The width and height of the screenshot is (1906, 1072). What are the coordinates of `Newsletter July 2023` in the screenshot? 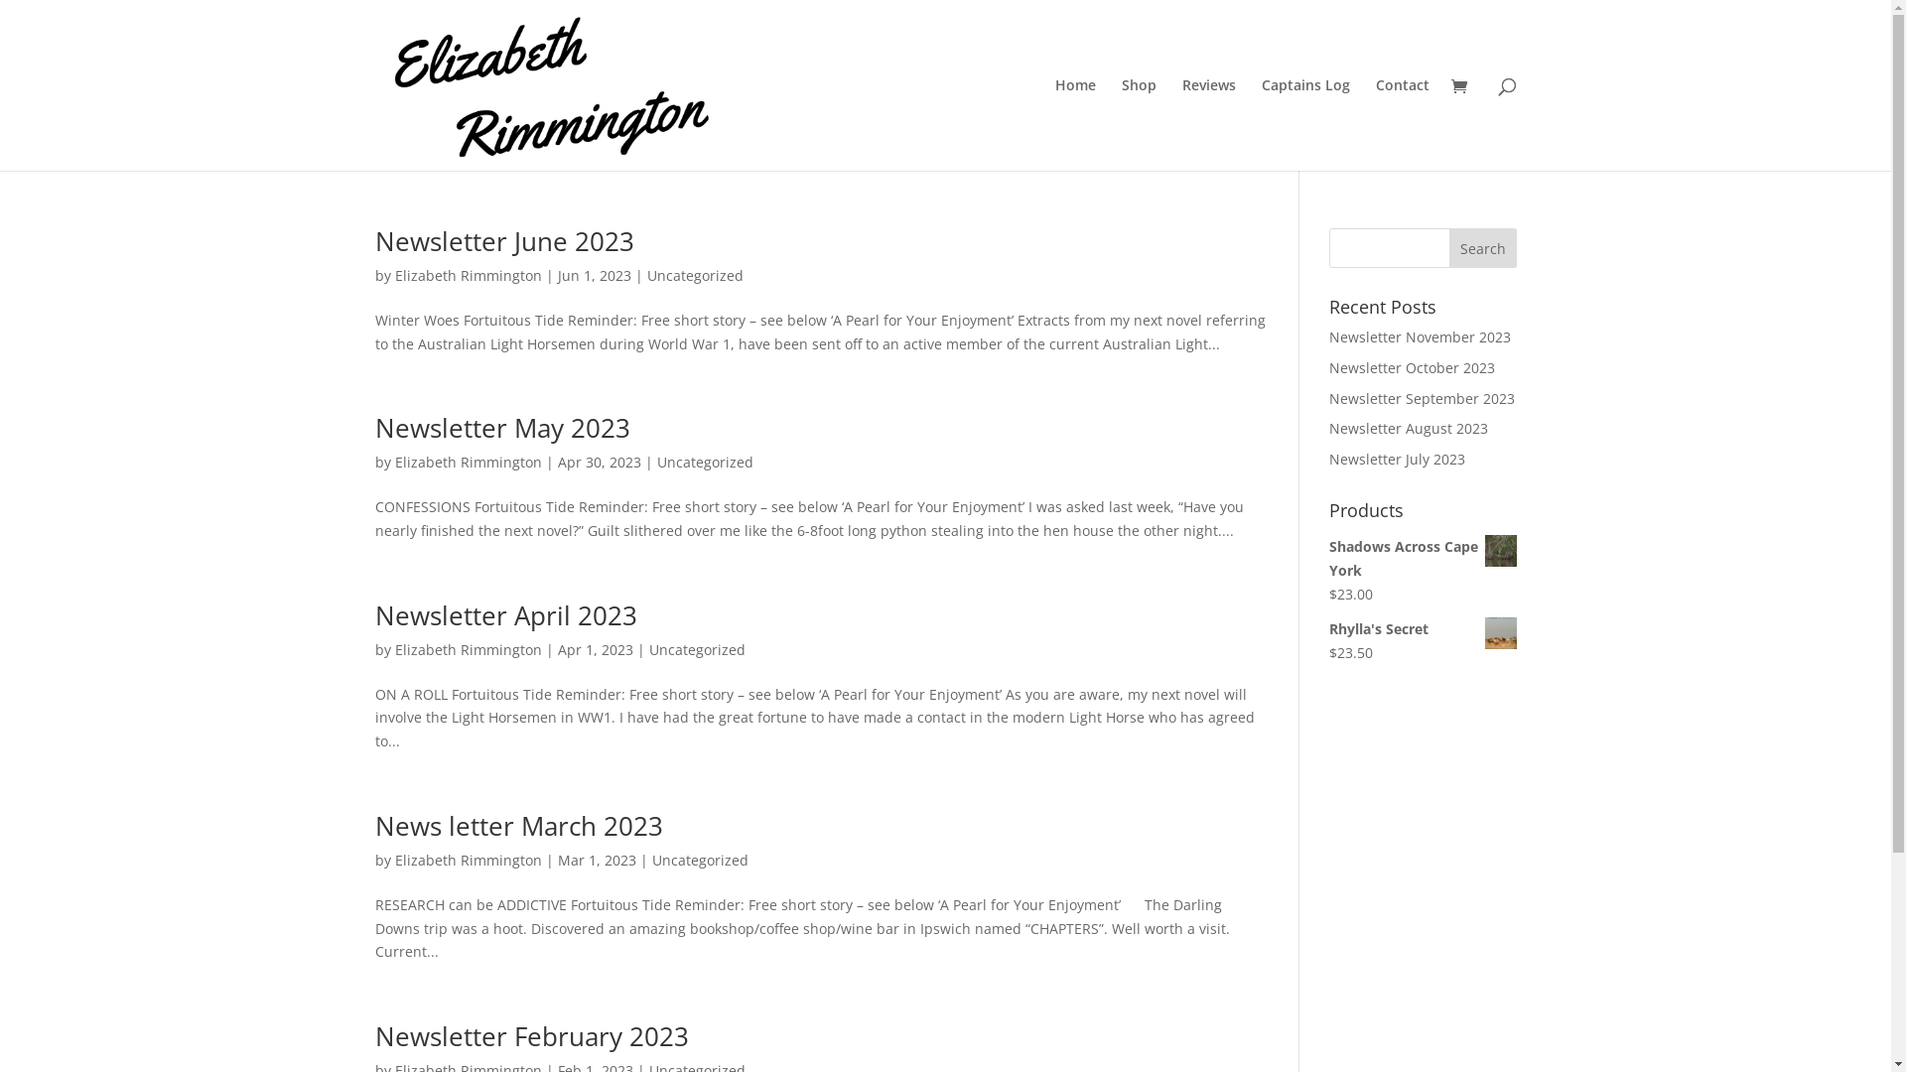 It's located at (1398, 459).